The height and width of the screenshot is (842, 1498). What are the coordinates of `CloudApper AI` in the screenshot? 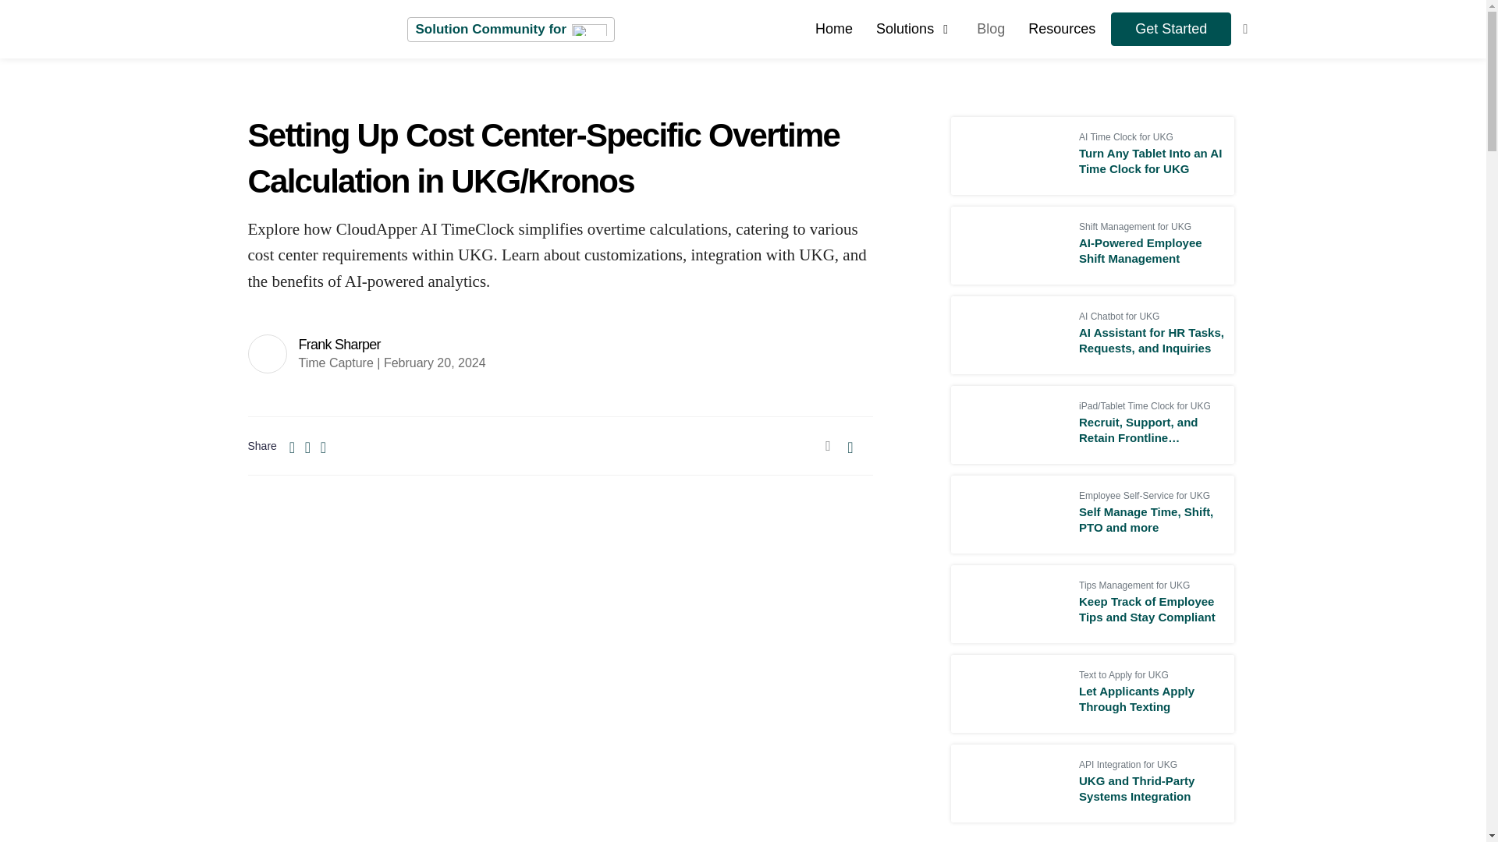 It's located at (833, 28).